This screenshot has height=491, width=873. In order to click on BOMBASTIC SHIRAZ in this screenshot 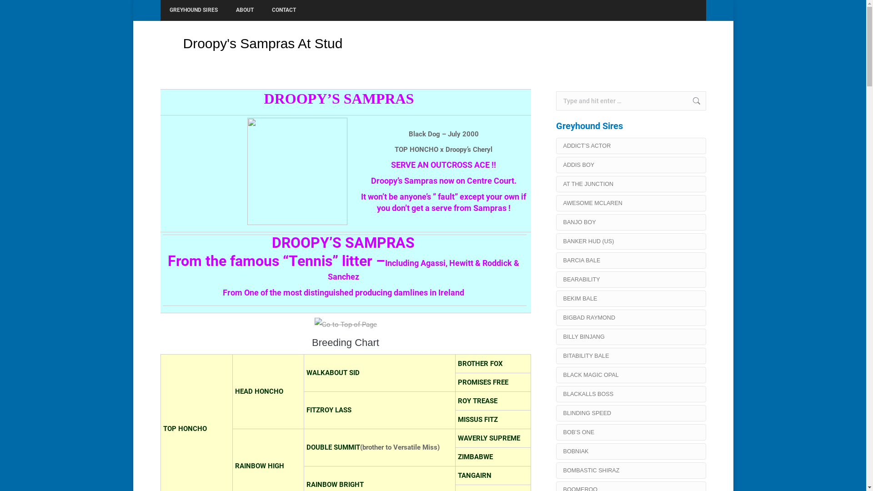, I will do `click(631, 471)`.